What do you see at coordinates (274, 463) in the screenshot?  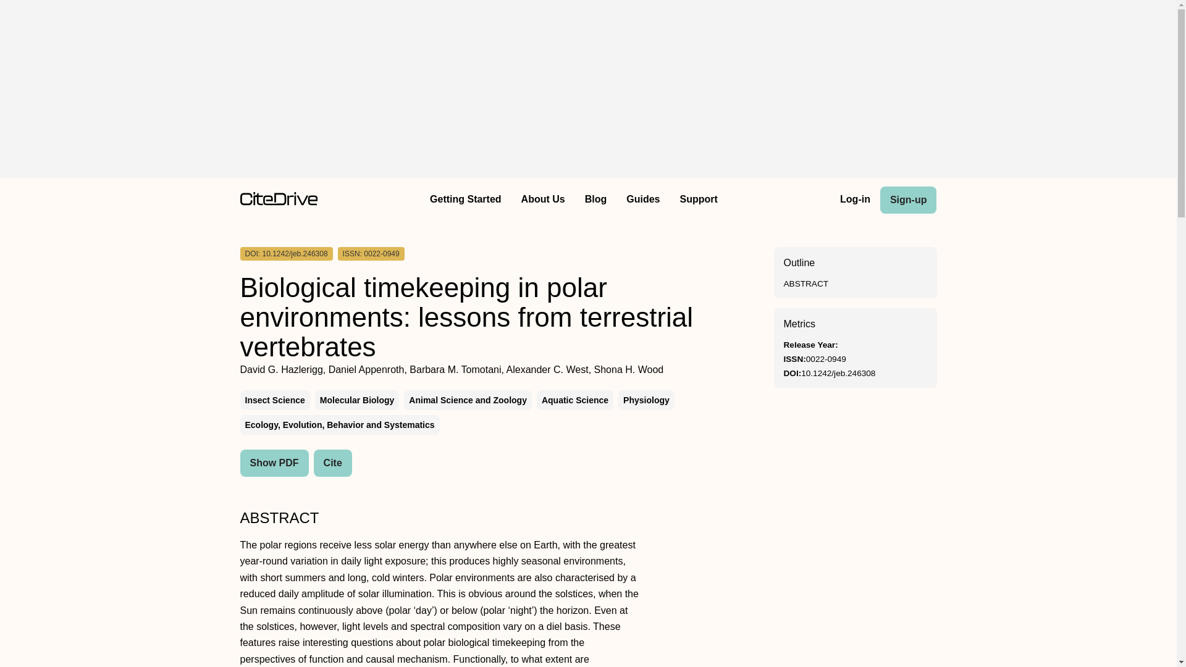 I see `Show PDF` at bounding box center [274, 463].